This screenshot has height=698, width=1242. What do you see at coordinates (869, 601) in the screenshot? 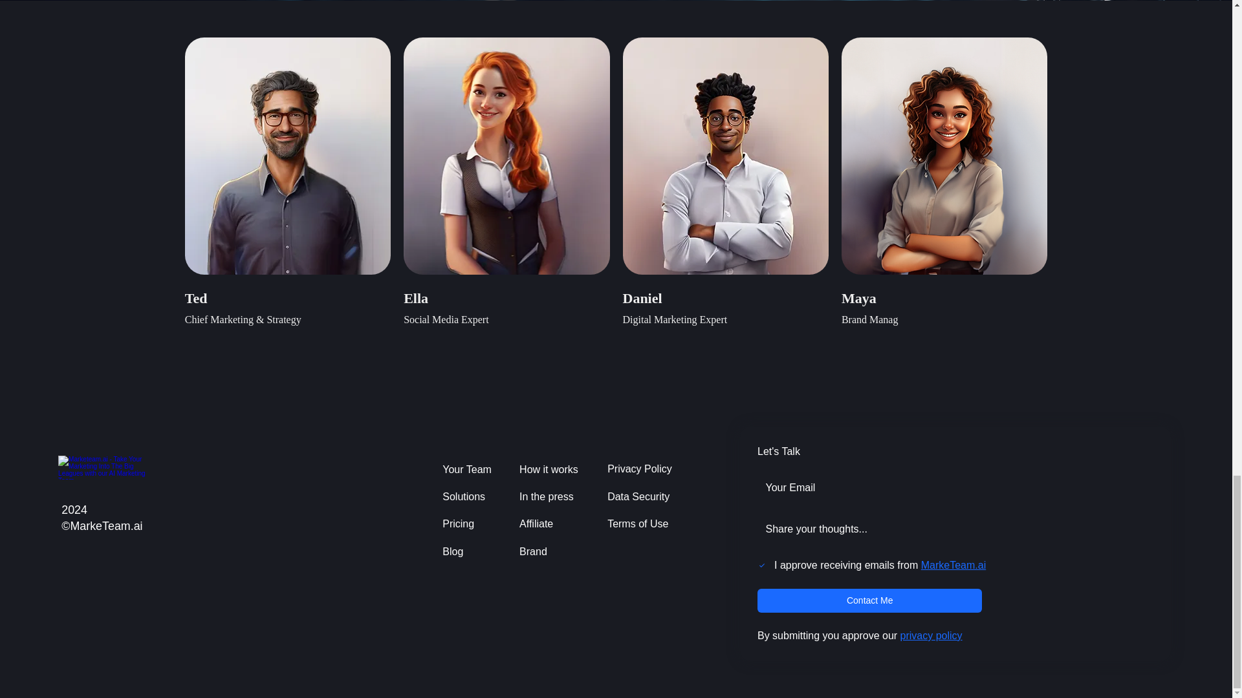
I see `Contact Me` at bounding box center [869, 601].